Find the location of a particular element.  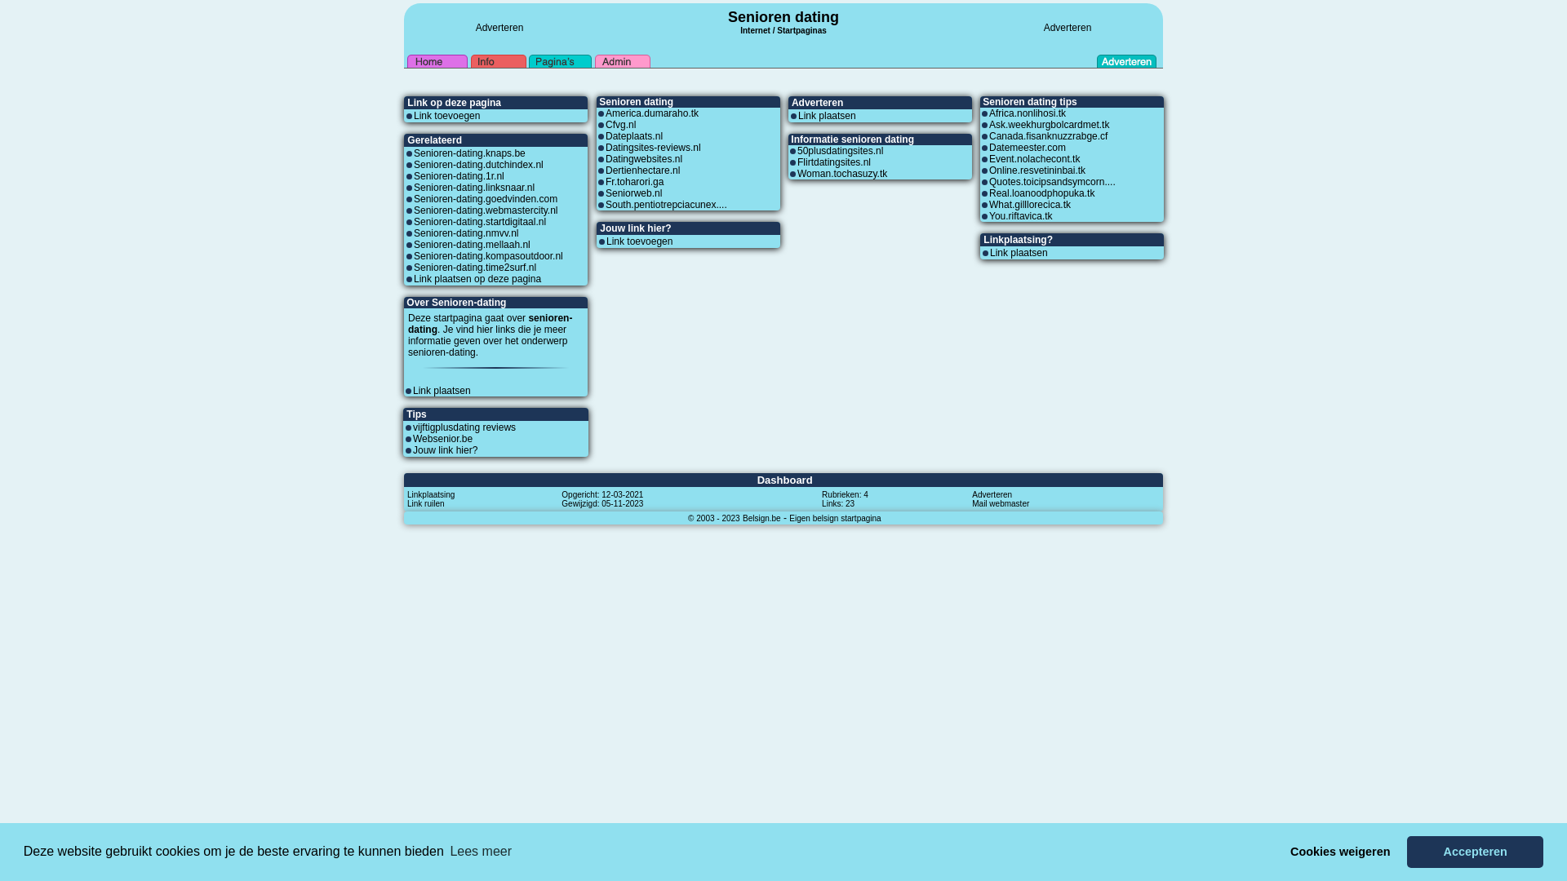

Websenior.be is located at coordinates (442, 439).